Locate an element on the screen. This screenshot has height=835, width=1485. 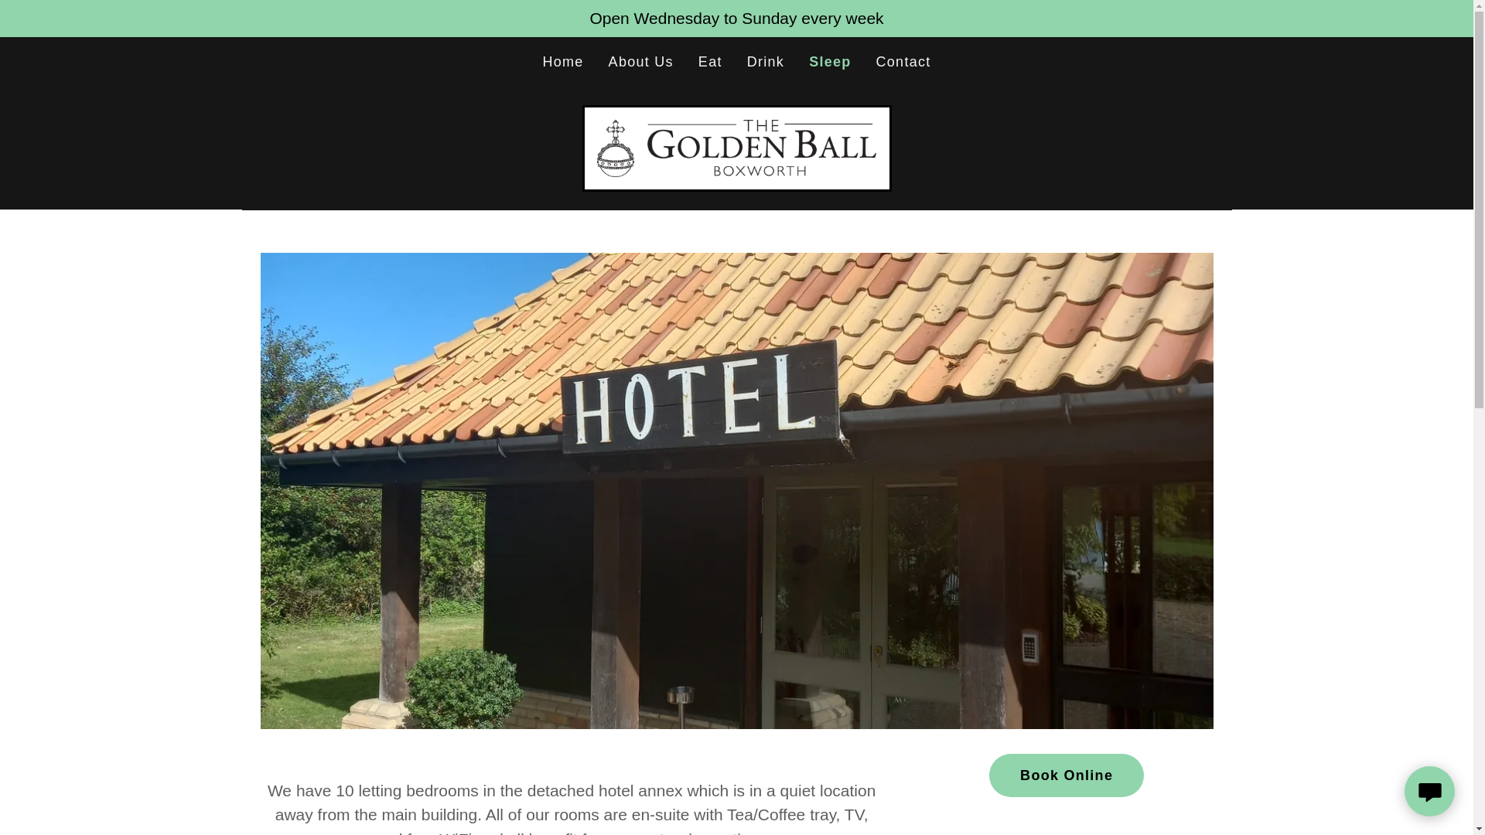
Drink is located at coordinates (766, 62).